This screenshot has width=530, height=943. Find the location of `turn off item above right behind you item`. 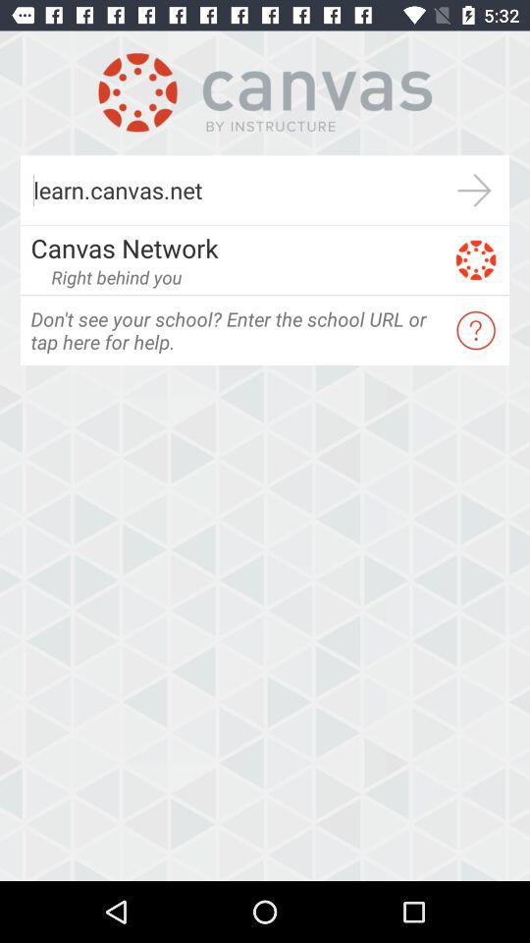

turn off item above right behind you item is located at coordinates (236, 248).